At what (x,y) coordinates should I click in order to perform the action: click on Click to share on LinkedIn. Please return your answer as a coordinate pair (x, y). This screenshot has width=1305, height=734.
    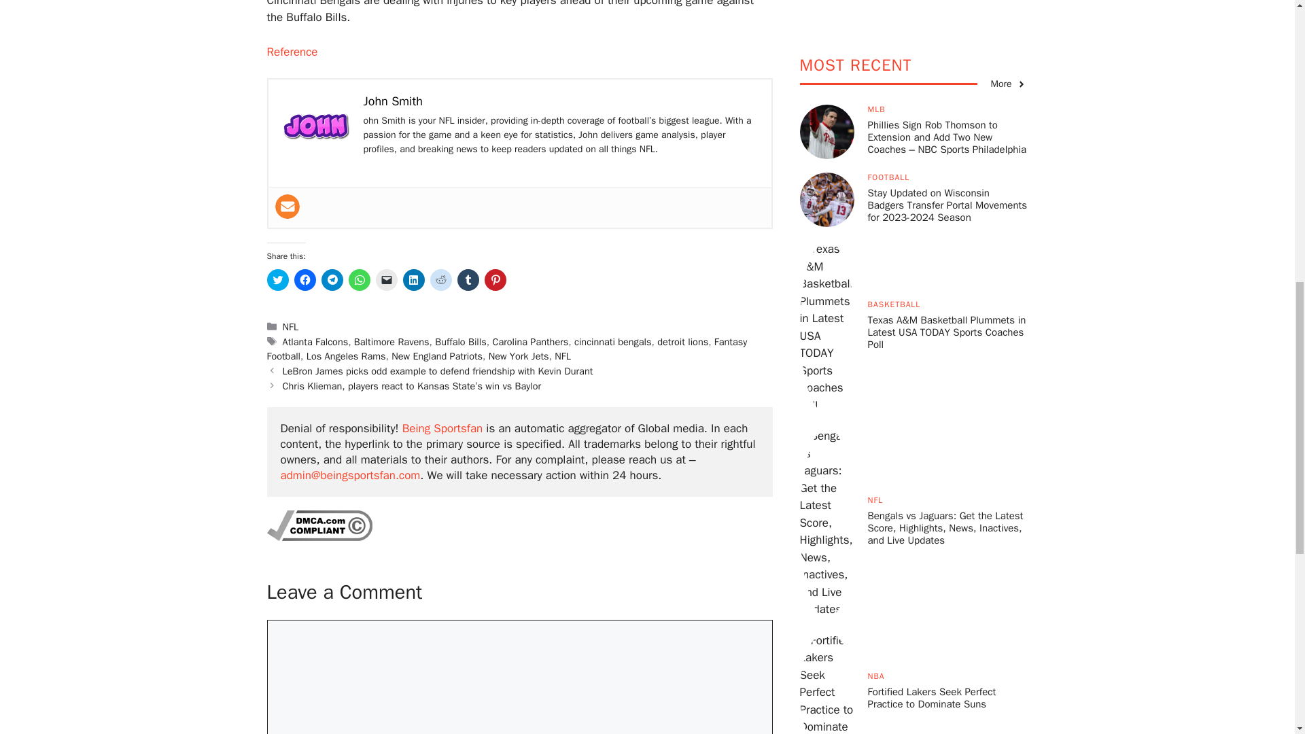
    Looking at the image, I should click on (413, 280).